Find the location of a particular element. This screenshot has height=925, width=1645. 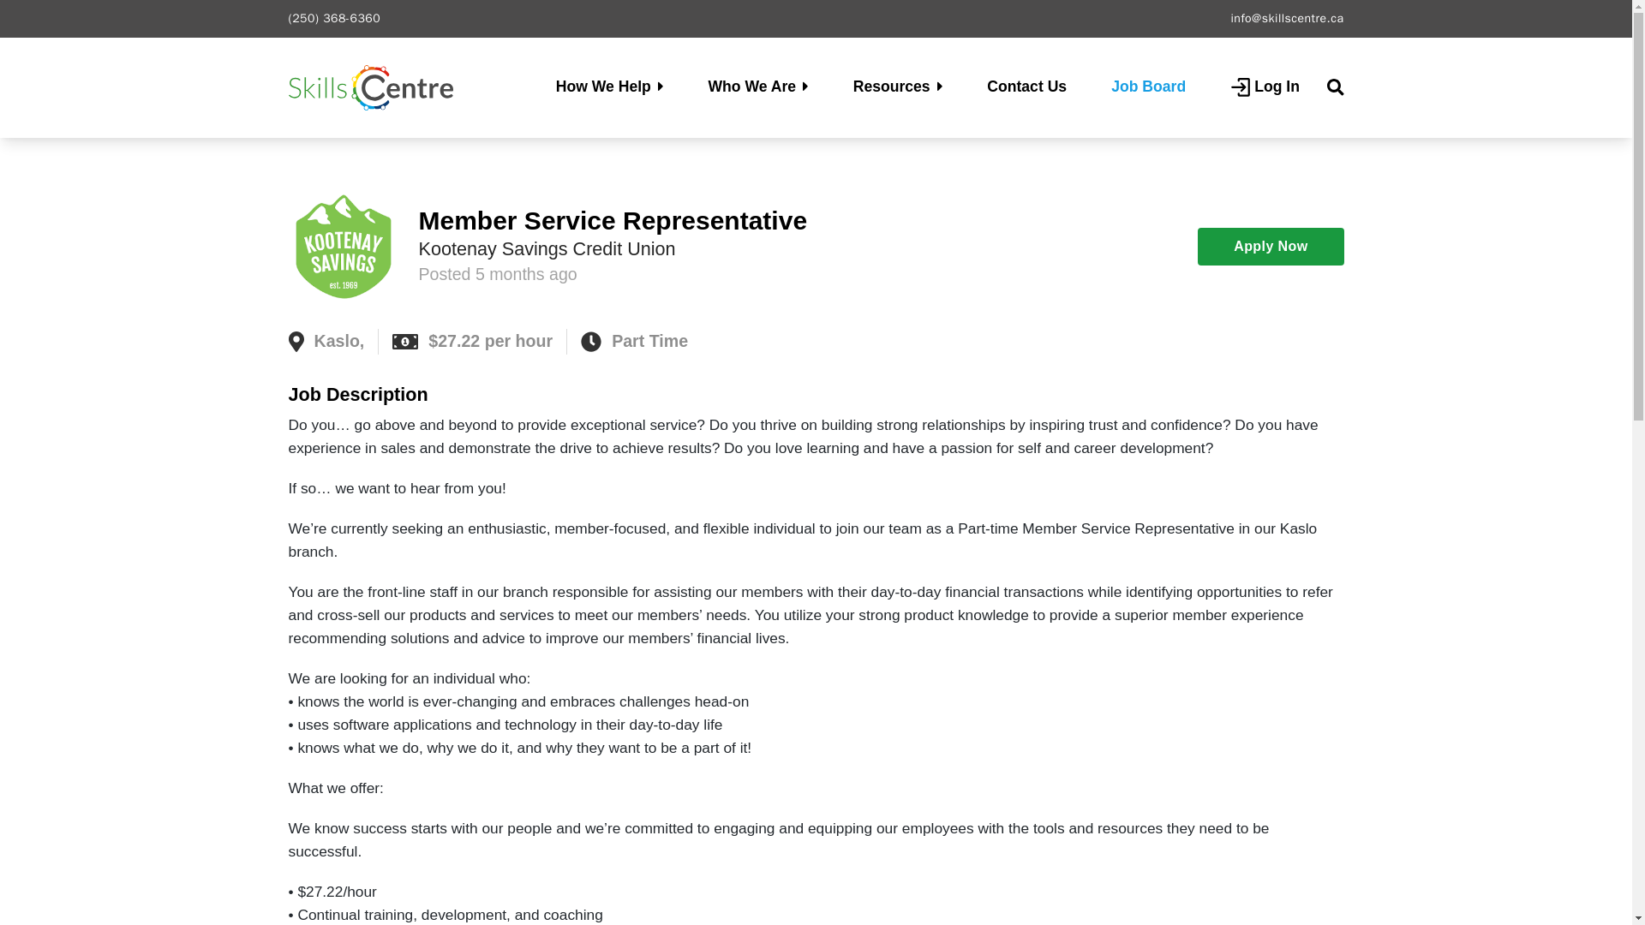

Who We Are is located at coordinates (757, 86).